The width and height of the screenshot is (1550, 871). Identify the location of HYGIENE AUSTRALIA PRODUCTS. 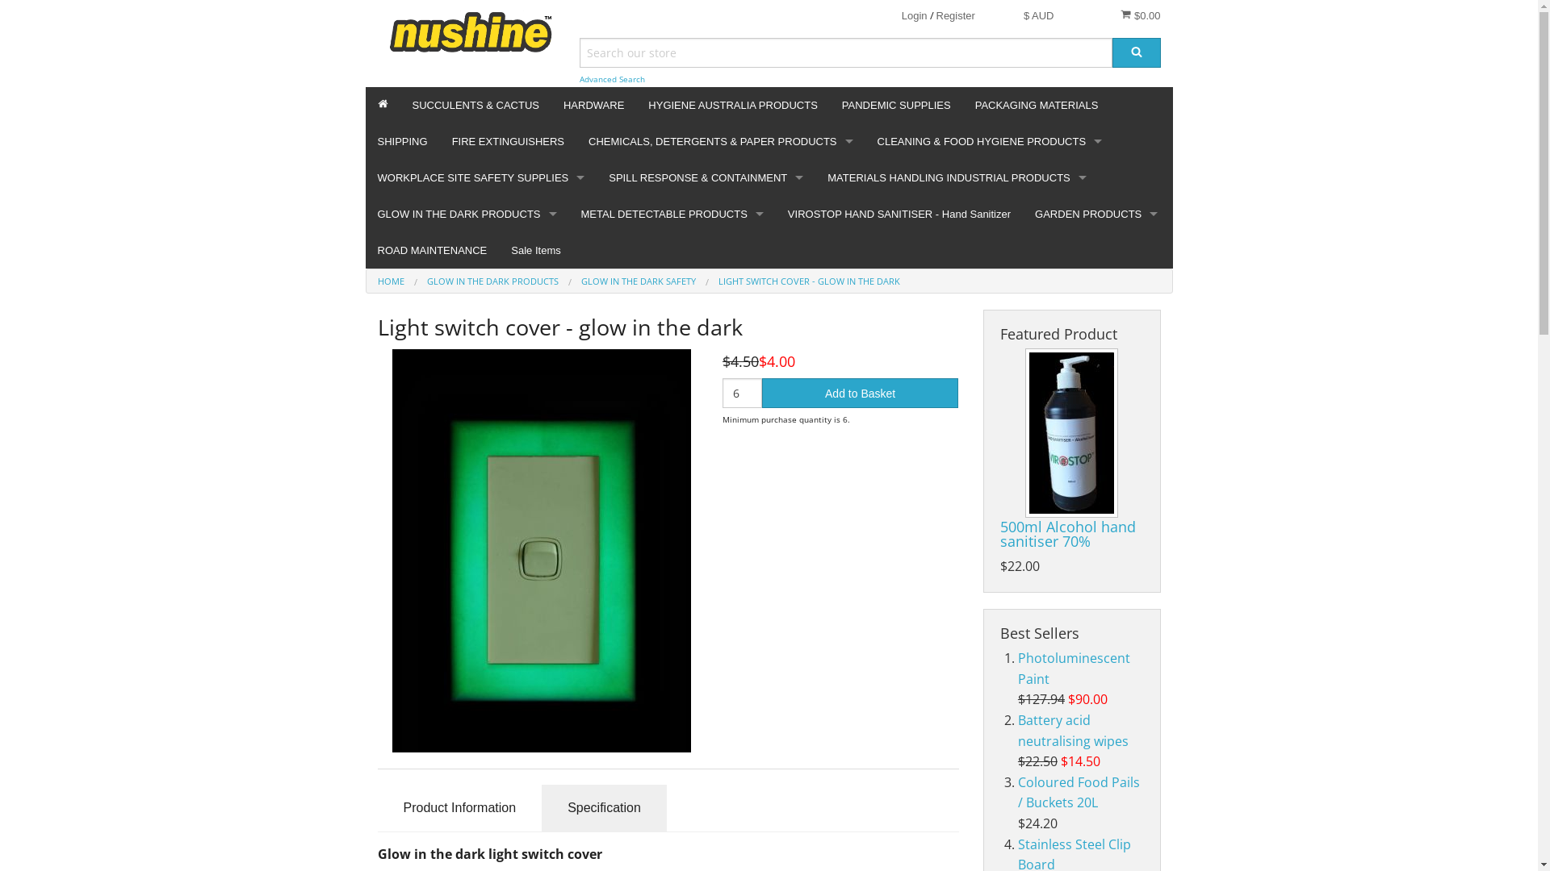
(733, 105).